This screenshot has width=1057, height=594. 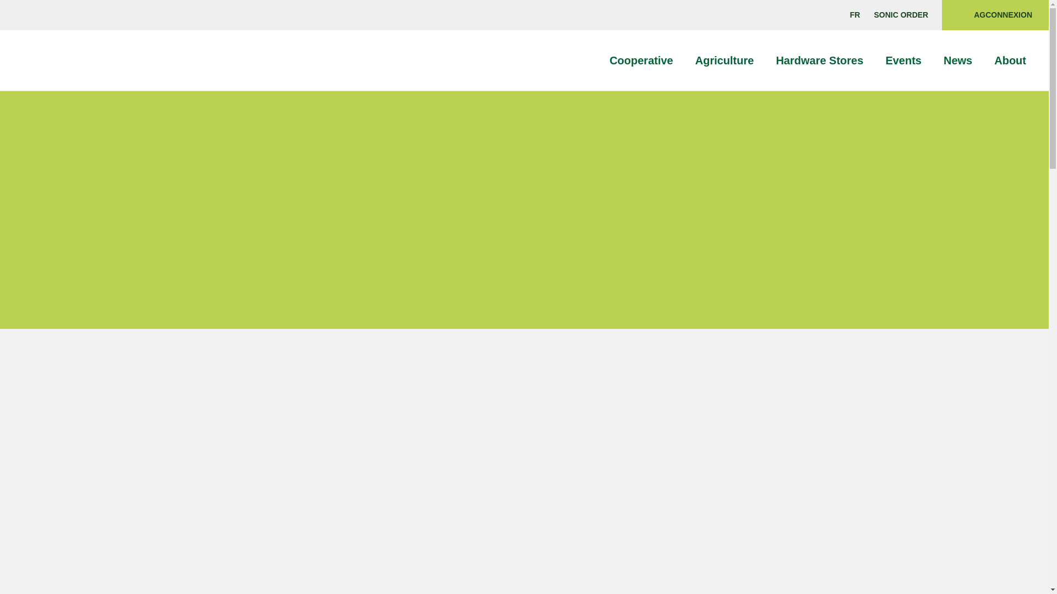 I want to click on Events, so click(x=908, y=61).